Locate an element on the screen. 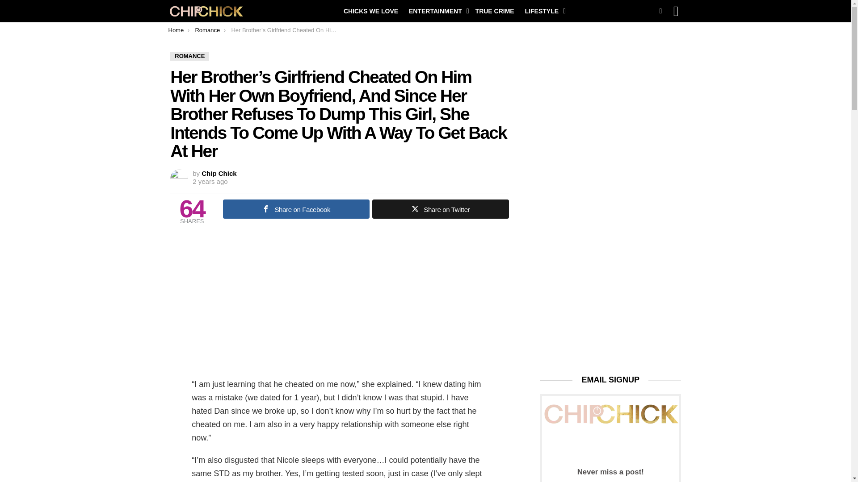 Image resolution: width=858 pixels, height=482 pixels. CHICKS WE LOVE is located at coordinates (370, 11).